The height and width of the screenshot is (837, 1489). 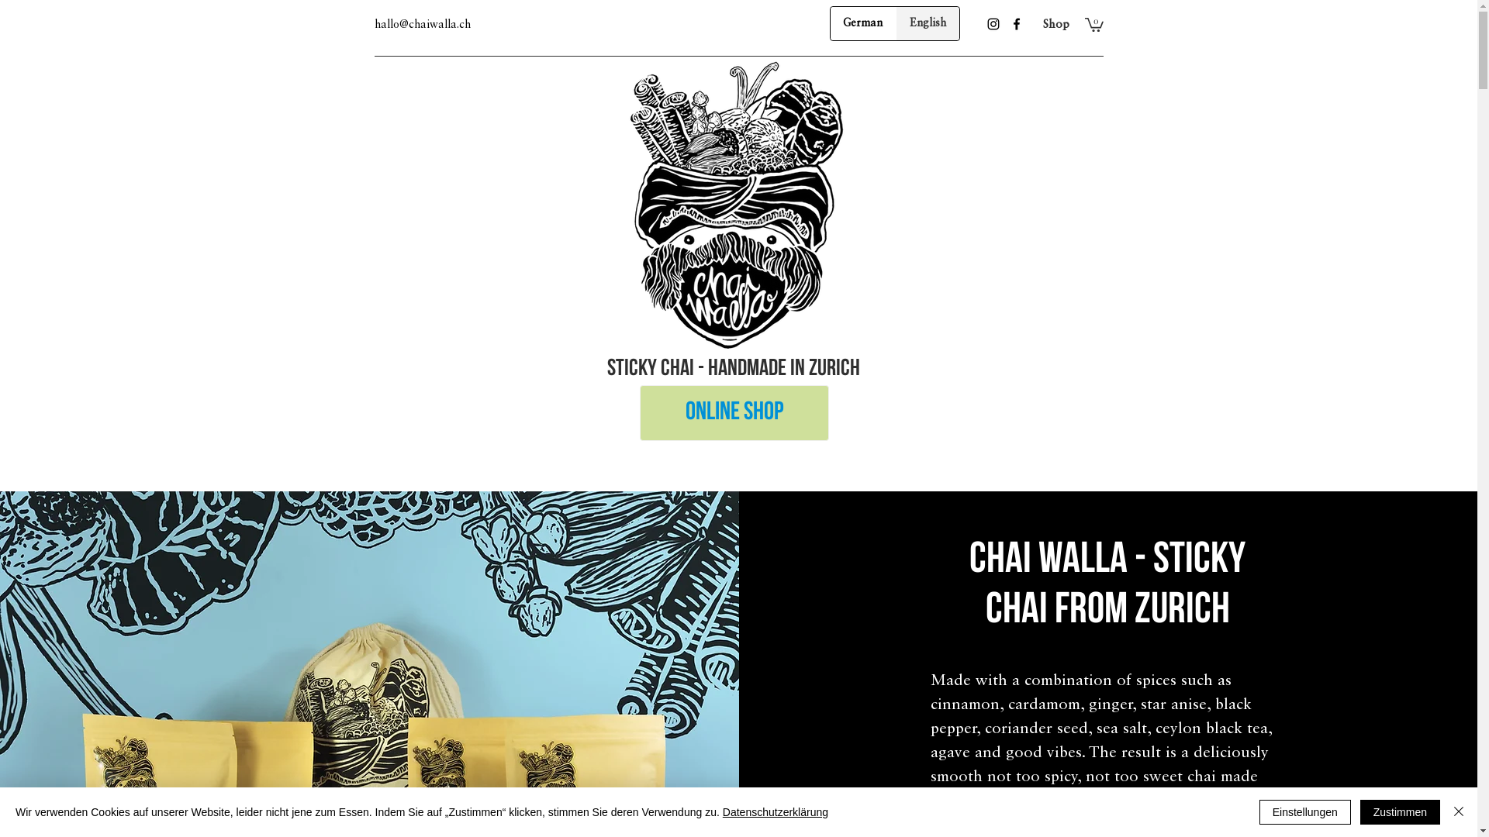 I want to click on English, so click(x=928, y=23).